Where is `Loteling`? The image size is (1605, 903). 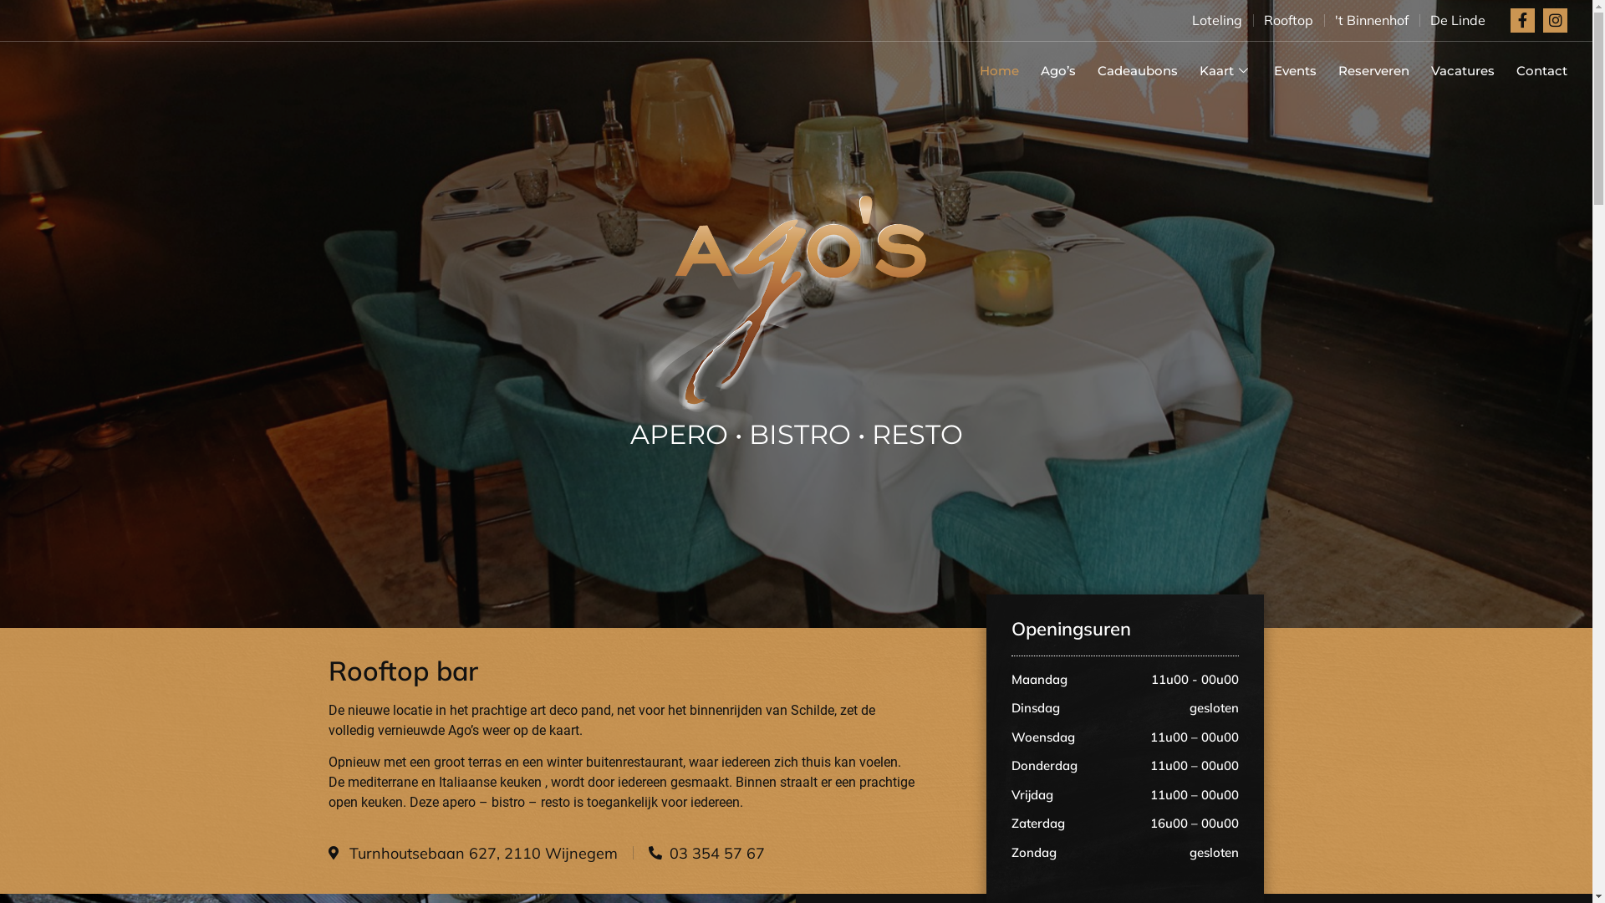
Loteling is located at coordinates (1217, 20).